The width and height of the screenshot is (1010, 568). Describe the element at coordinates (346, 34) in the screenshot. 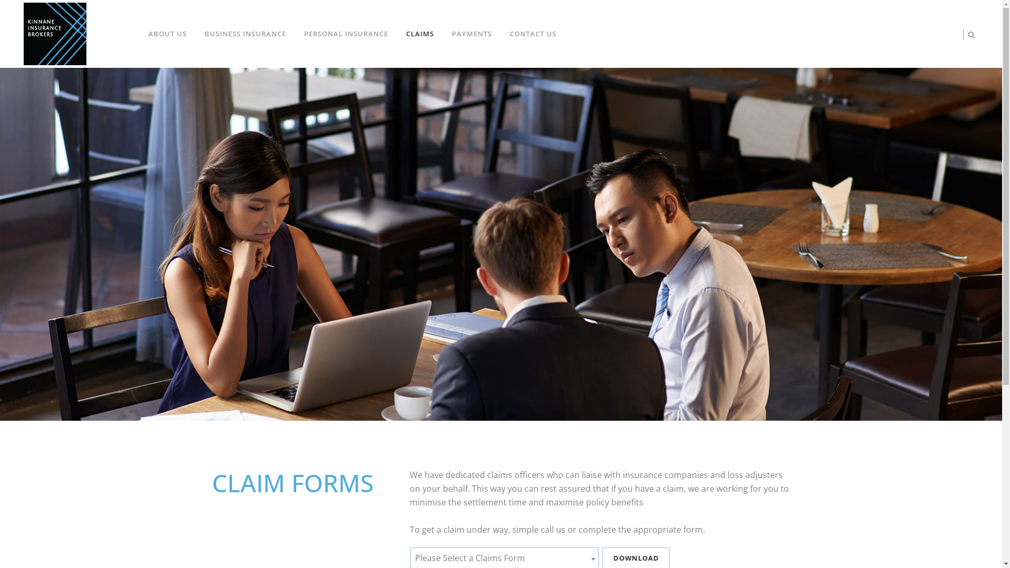

I see `PERSONAL INSURANCE` at that location.